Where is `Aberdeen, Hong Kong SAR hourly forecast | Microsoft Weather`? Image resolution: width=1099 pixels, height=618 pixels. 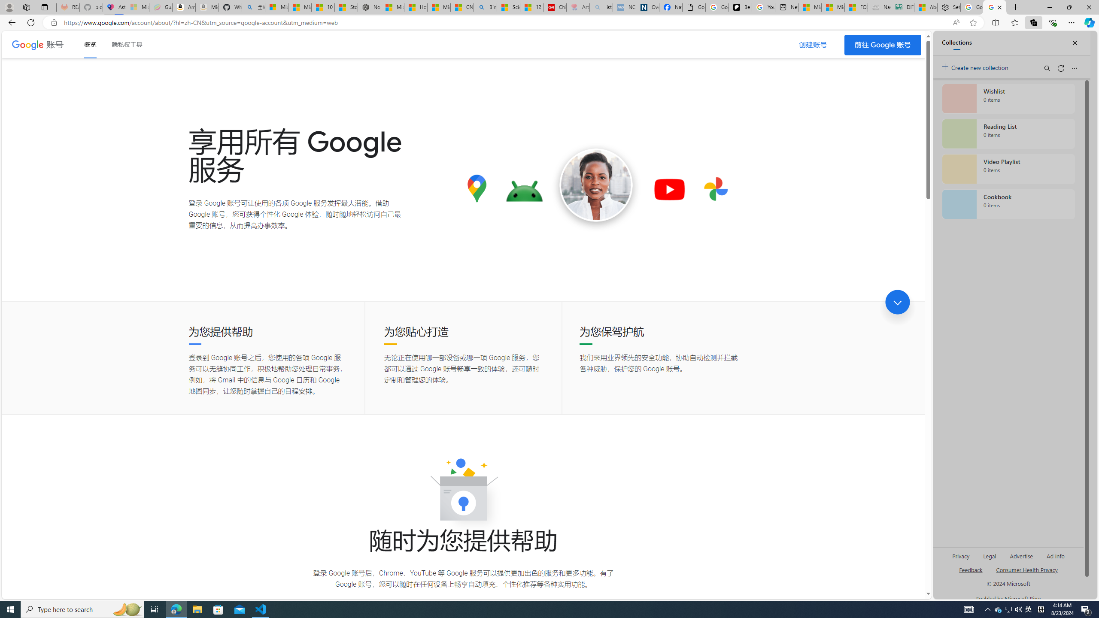 Aberdeen, Hong Kong SAR hourly forecast | Microsoft Weather is located at coordinates (926, 7).